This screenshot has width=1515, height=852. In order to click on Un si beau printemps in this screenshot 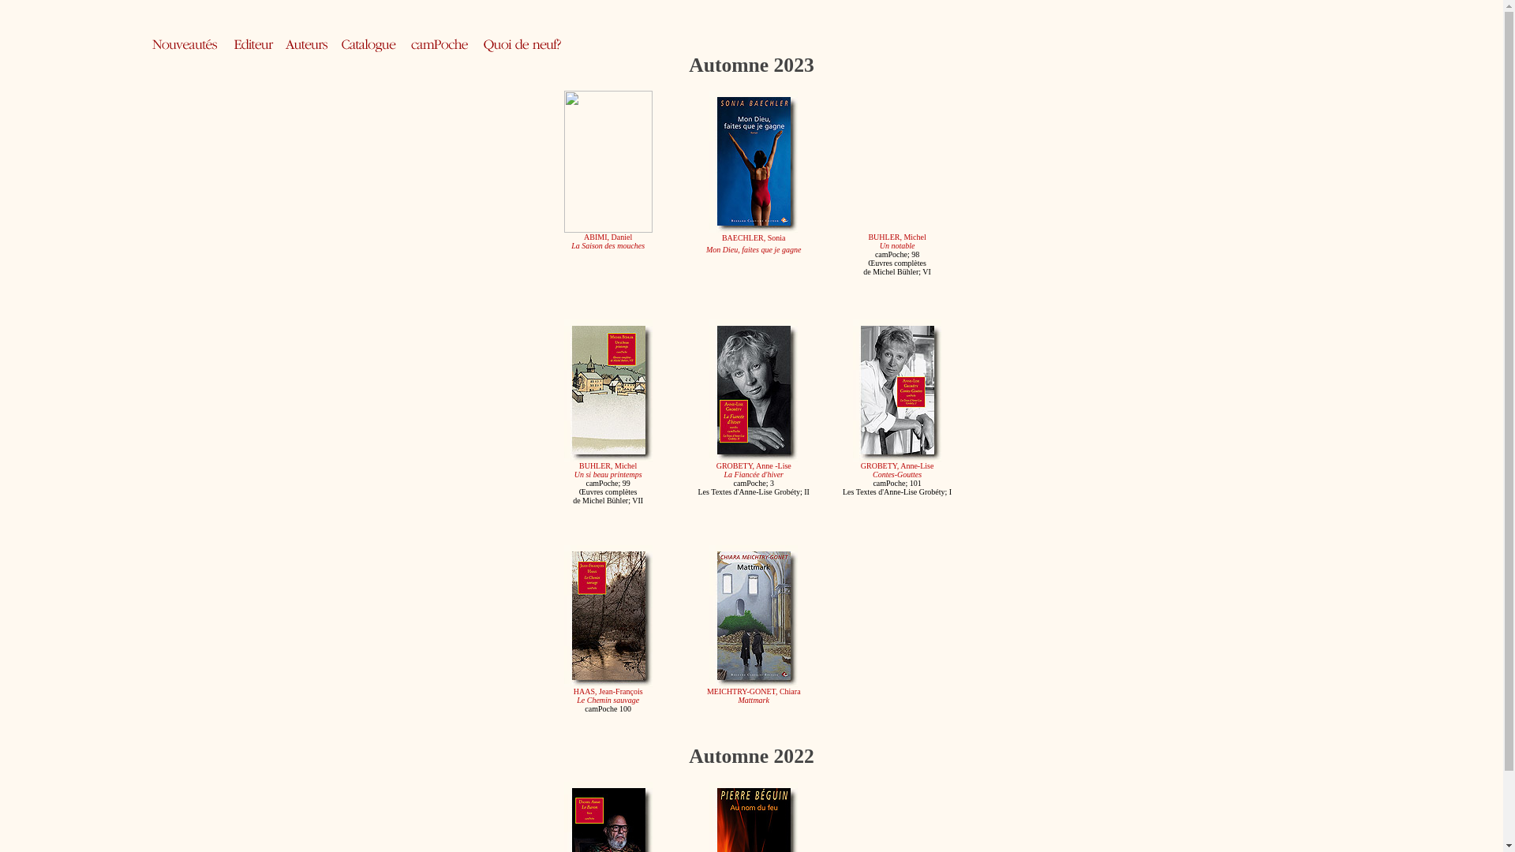, I will do `click(608, 475)`.